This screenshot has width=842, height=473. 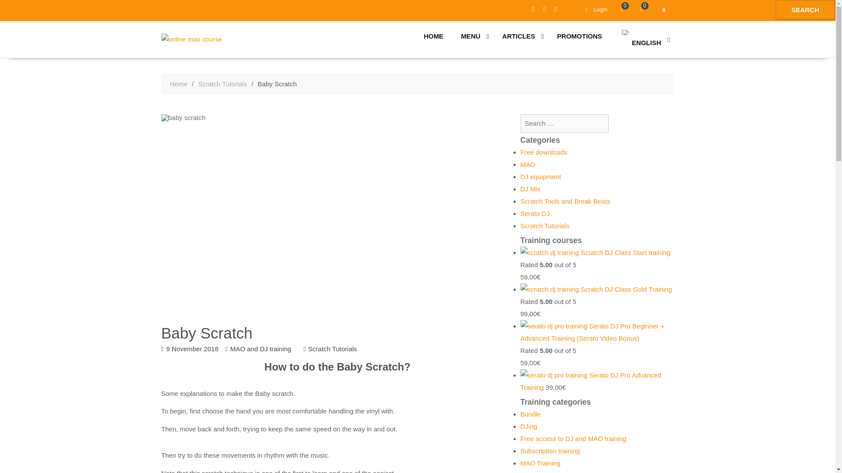 What do you see at coordinates (596, 10) in the screenshot?
I see `Login` at bounding box center [596, 10].